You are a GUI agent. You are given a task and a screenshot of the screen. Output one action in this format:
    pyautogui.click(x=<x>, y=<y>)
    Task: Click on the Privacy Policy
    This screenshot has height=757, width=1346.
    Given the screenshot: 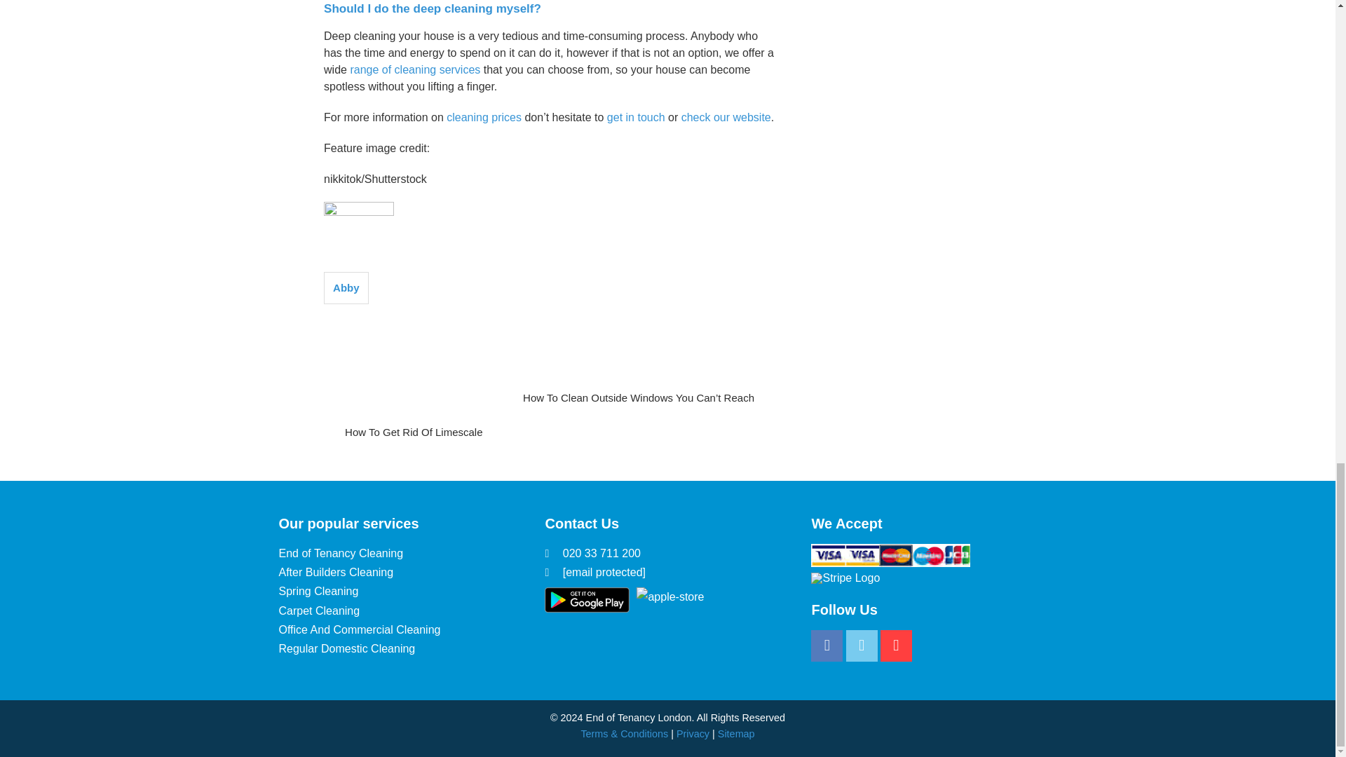 What is the action you would take?
    pyautogui.click(x=693, y=733)
    